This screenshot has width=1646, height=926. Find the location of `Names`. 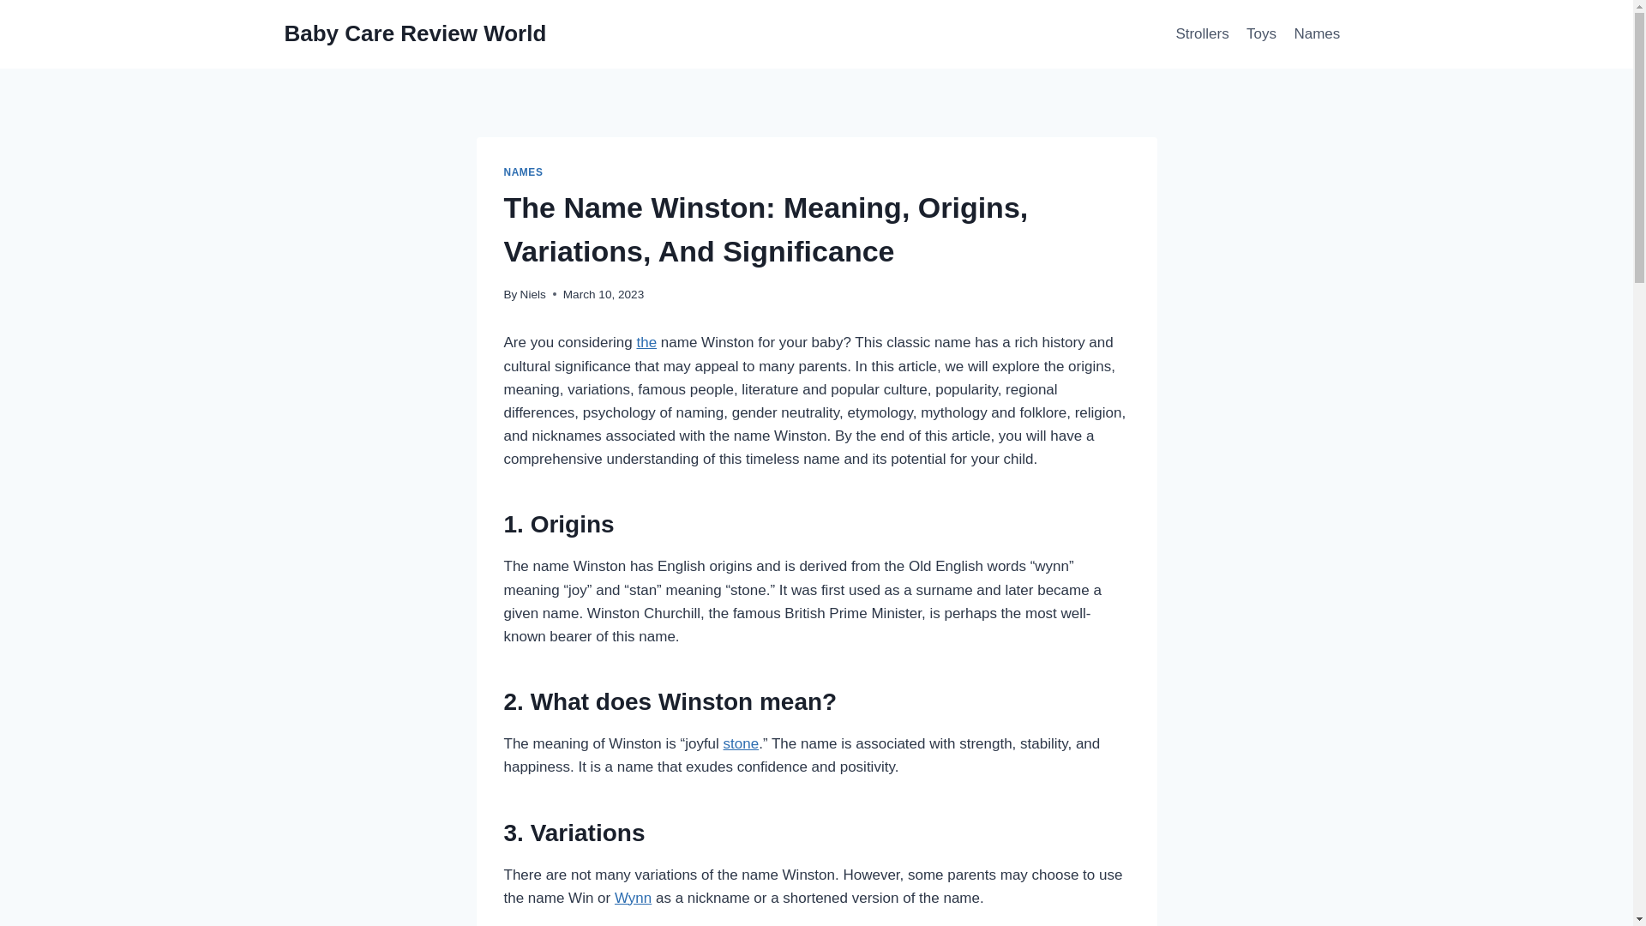

Names is located at coordinates (1317, 34).